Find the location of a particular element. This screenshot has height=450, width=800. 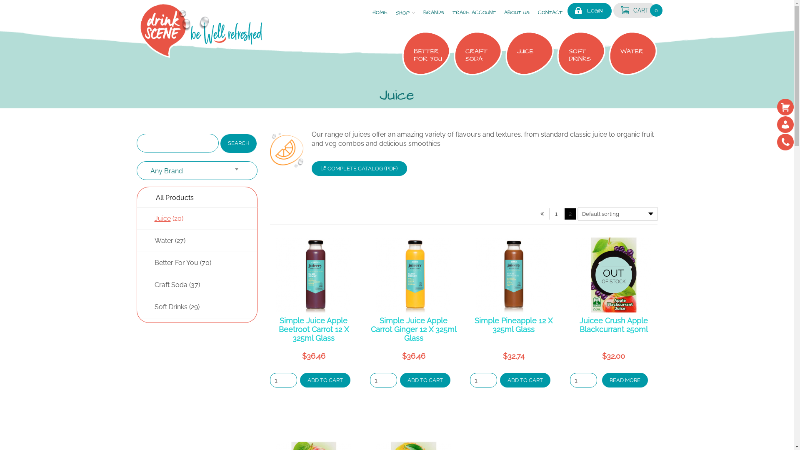

Juice is located at coordinates (162, 218).